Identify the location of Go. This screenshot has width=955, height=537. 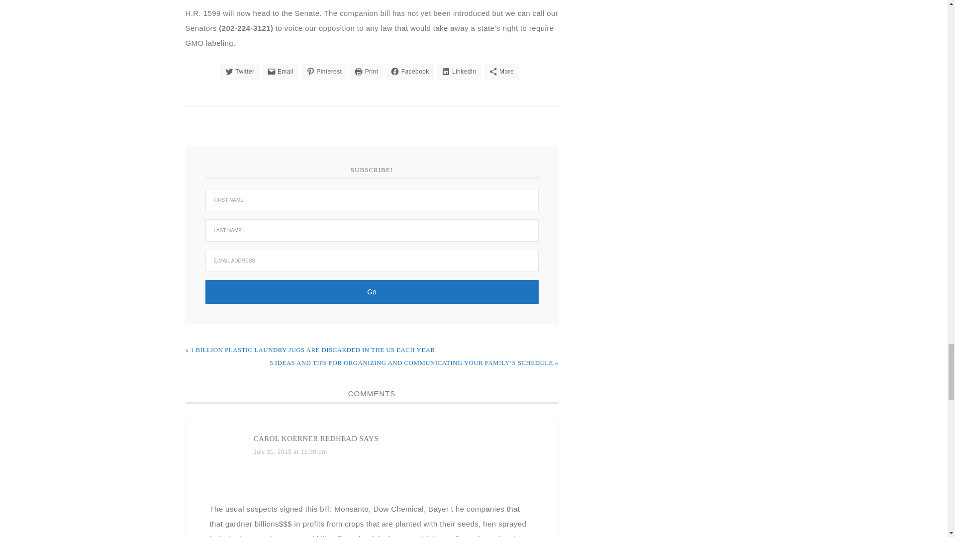
(372, 291).